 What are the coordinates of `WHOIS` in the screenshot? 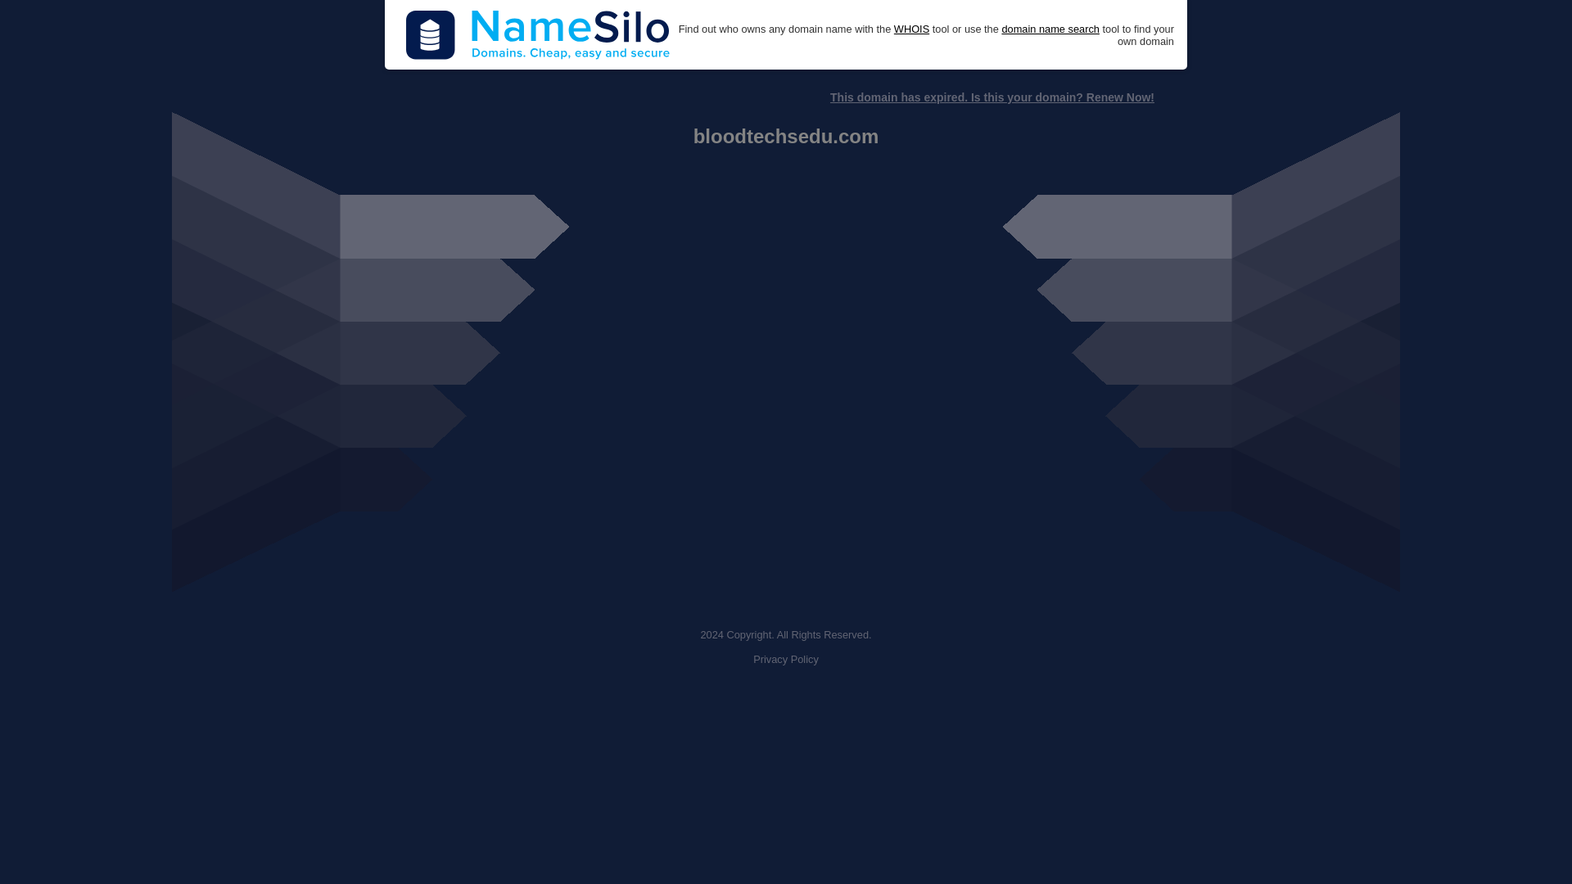 It's located at (911, 29).